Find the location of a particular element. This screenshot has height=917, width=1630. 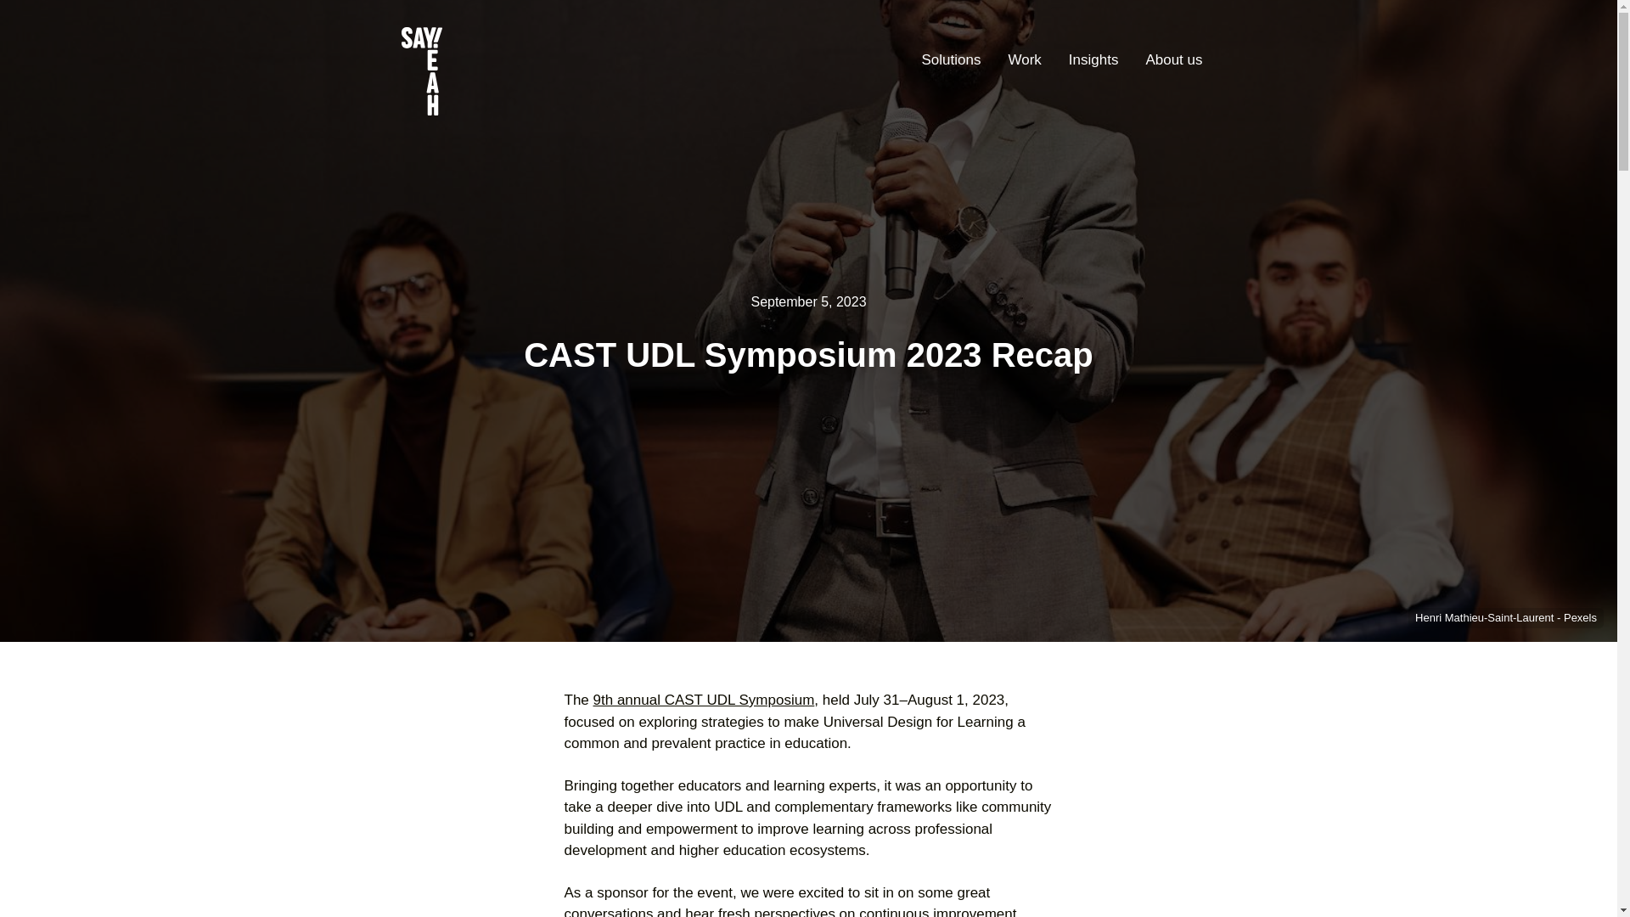

Solutions is located at coordinates (951, 61).